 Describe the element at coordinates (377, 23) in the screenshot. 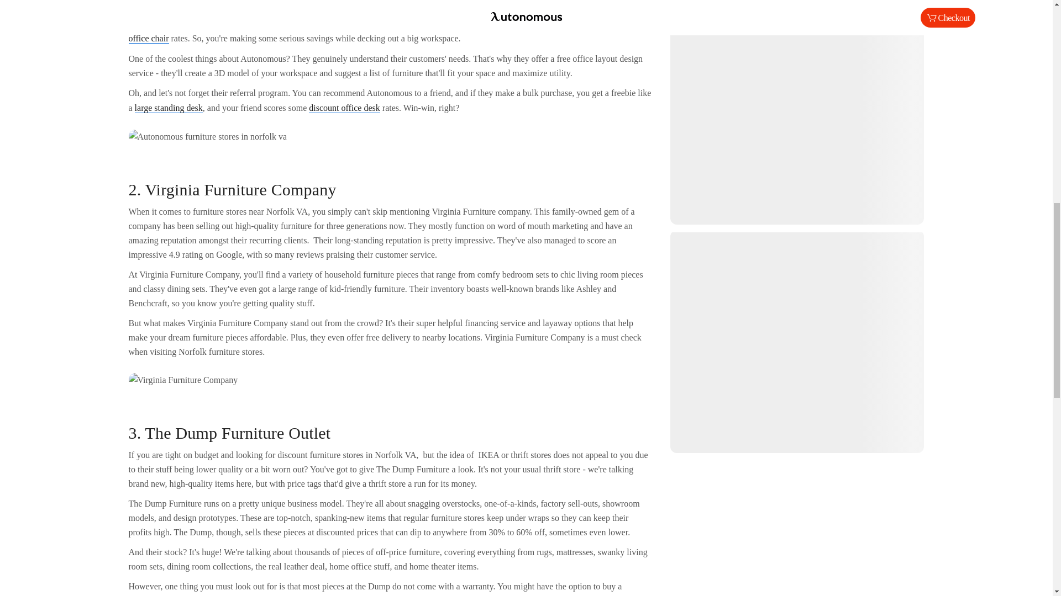

I see `wholesale office furniture` at that location.